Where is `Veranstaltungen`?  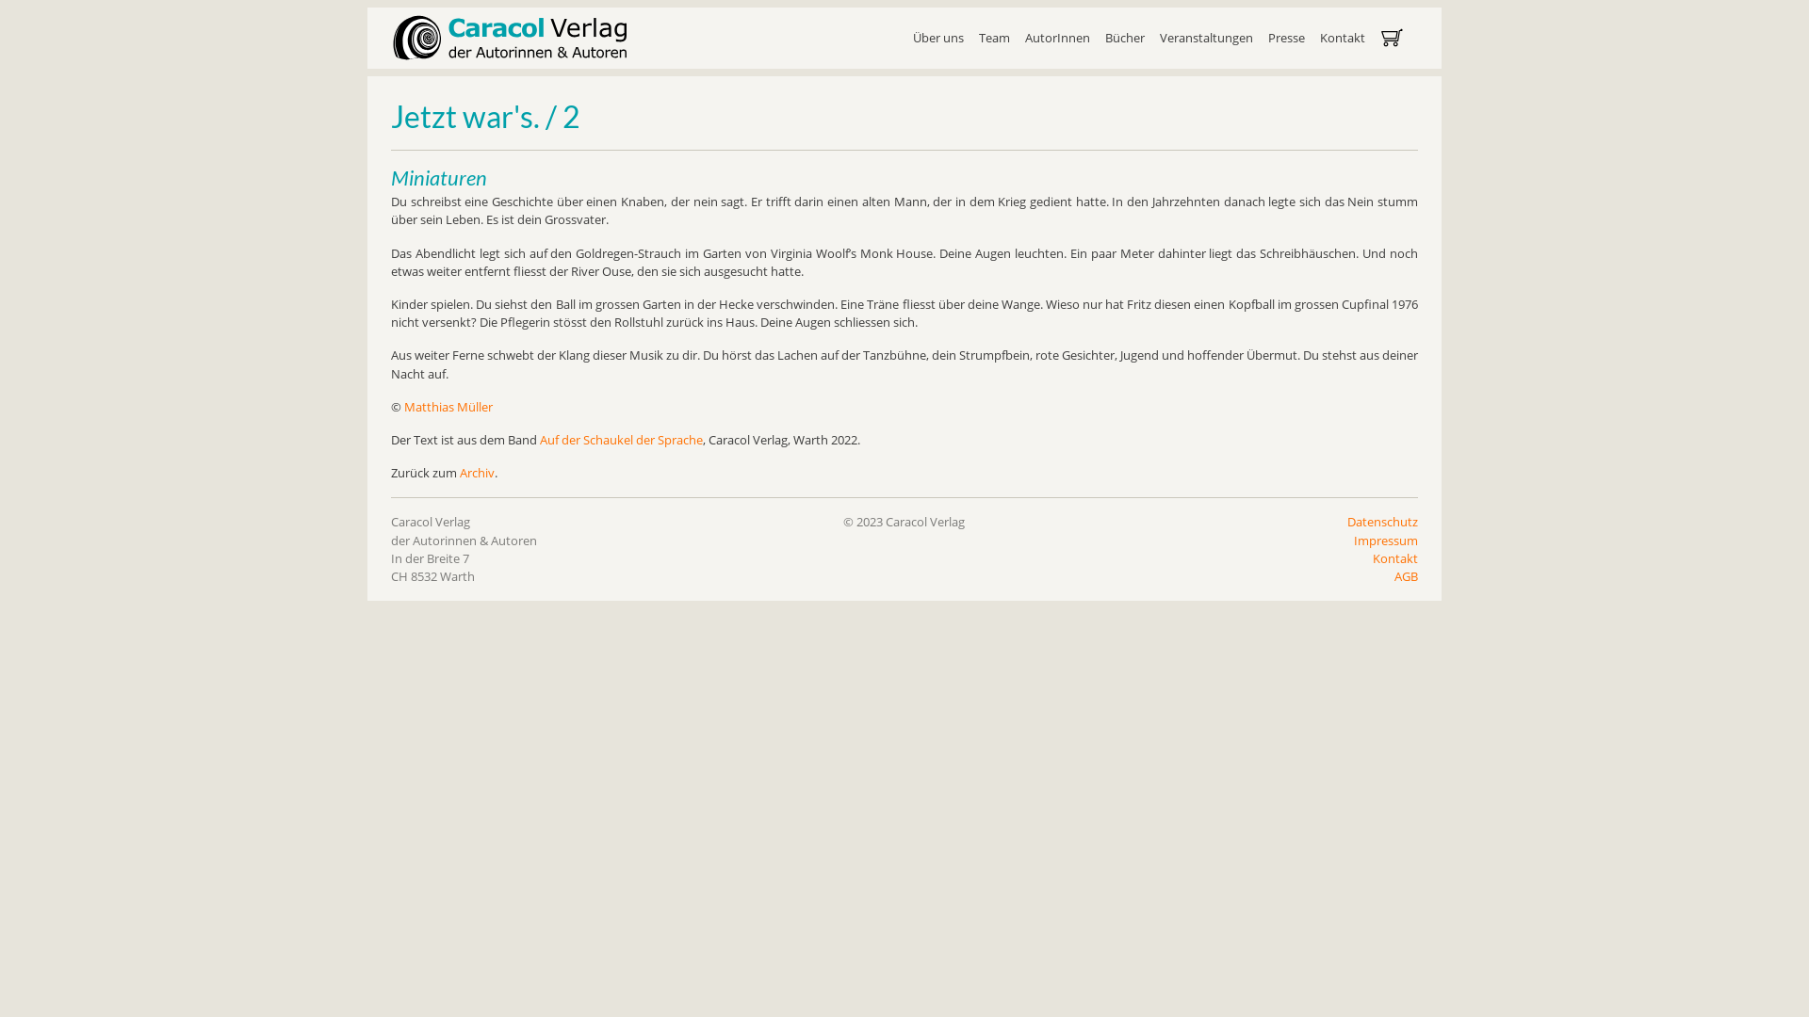
Veranstaltungen is located at coordinates (1206, 38).